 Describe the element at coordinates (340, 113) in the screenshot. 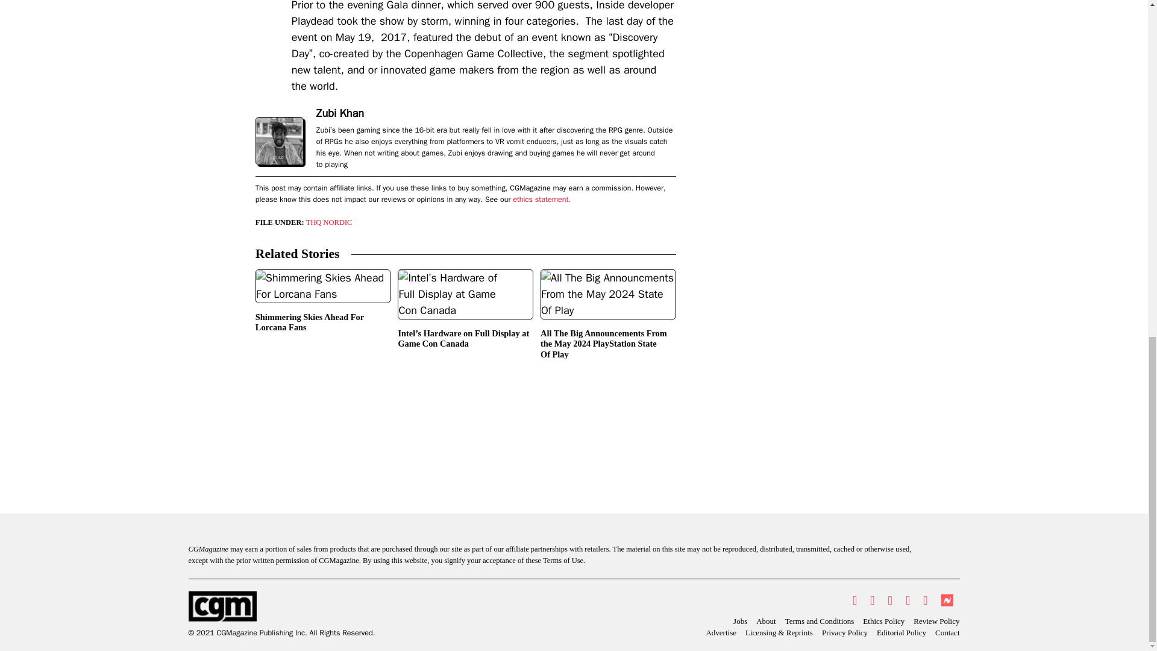

I see `Zubi Khan` at that location.